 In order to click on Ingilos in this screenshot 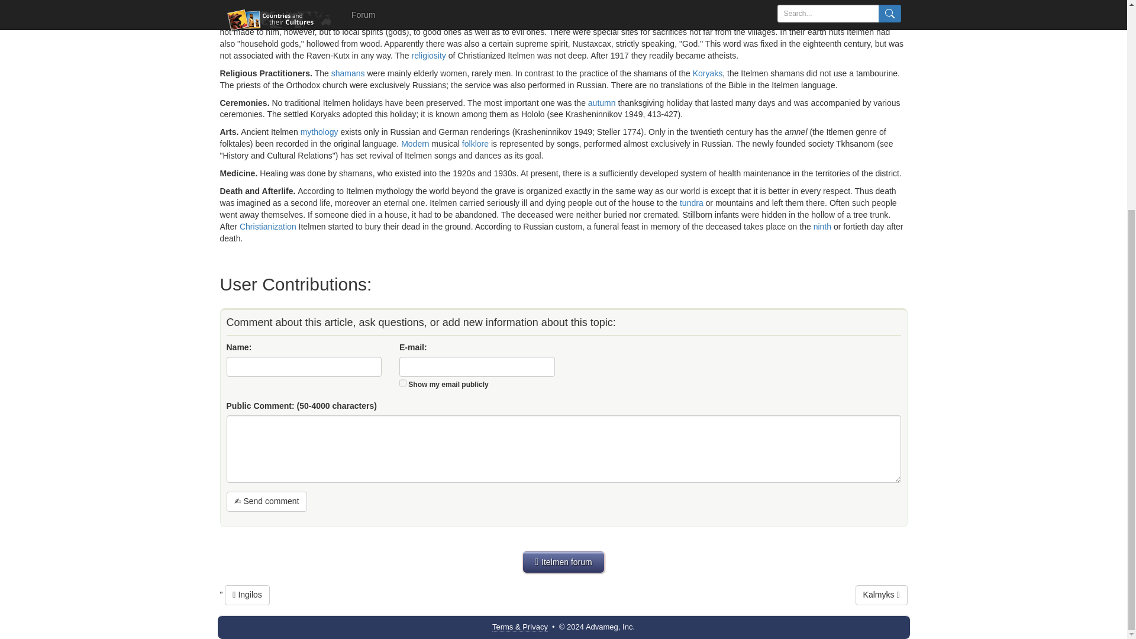, I will do `click(247, 595)`.